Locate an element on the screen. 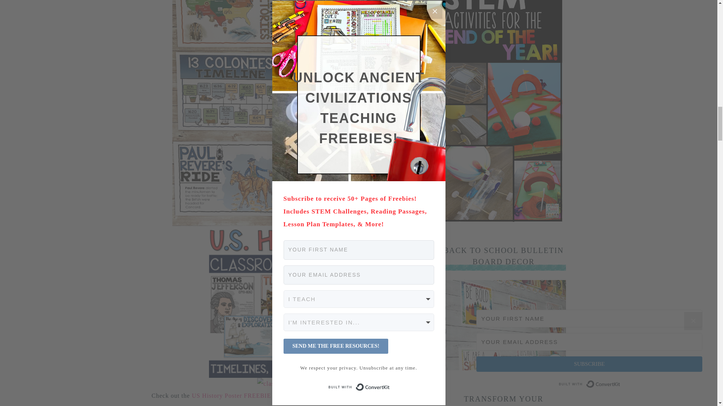  Back to School Bulletin Board Decor is located at coordinates (503, 368).